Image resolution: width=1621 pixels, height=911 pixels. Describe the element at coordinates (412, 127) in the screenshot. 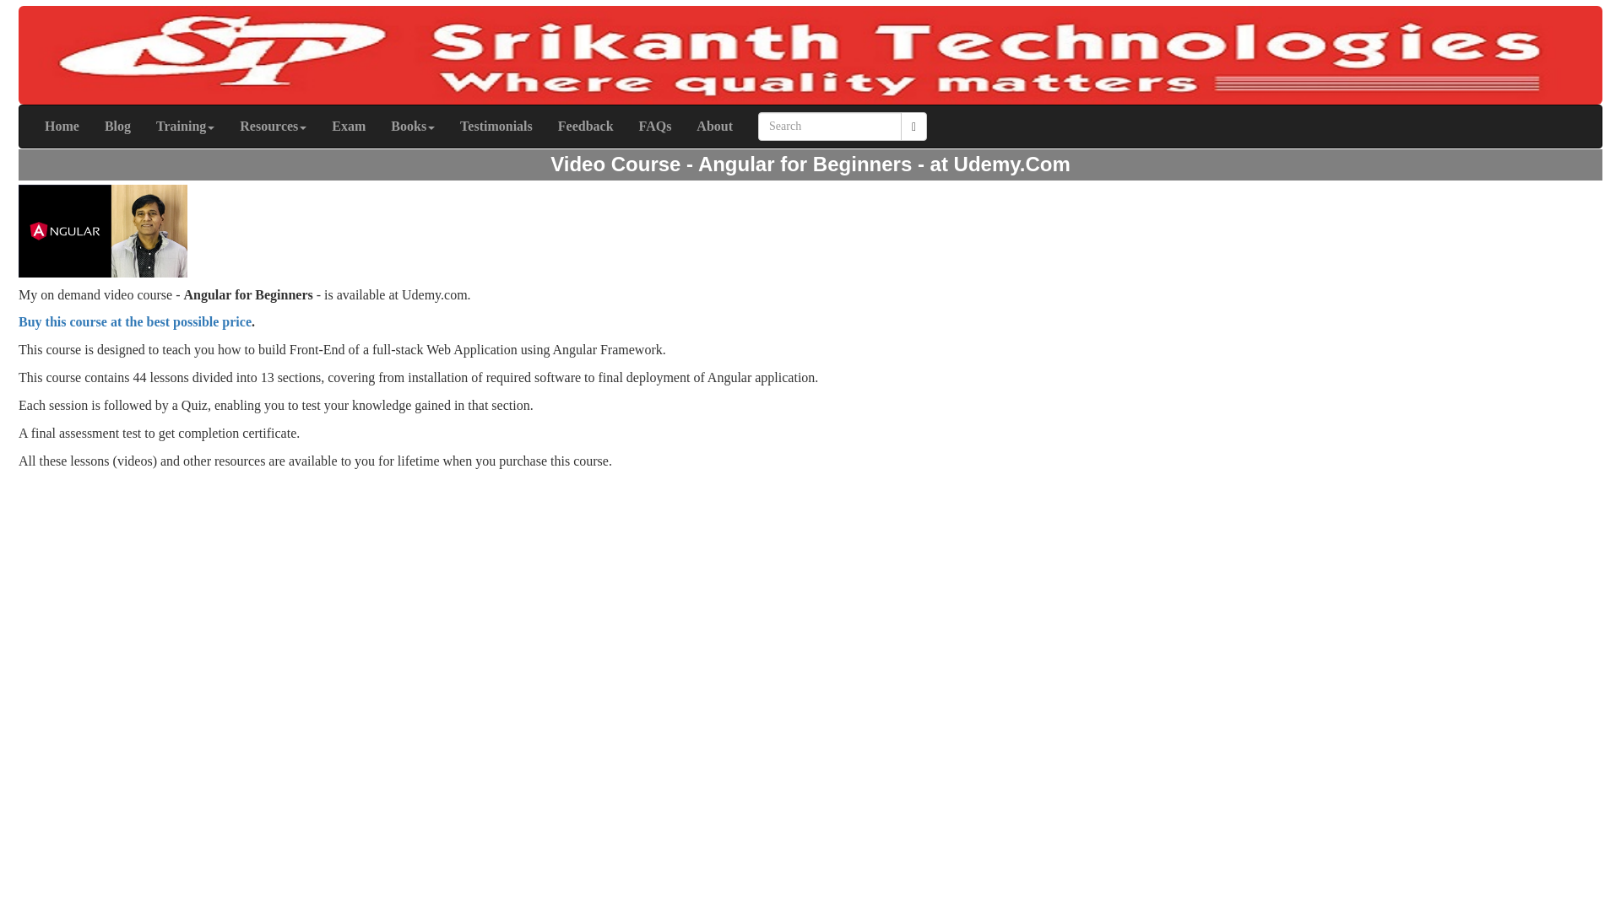

I see `Books` at that location.